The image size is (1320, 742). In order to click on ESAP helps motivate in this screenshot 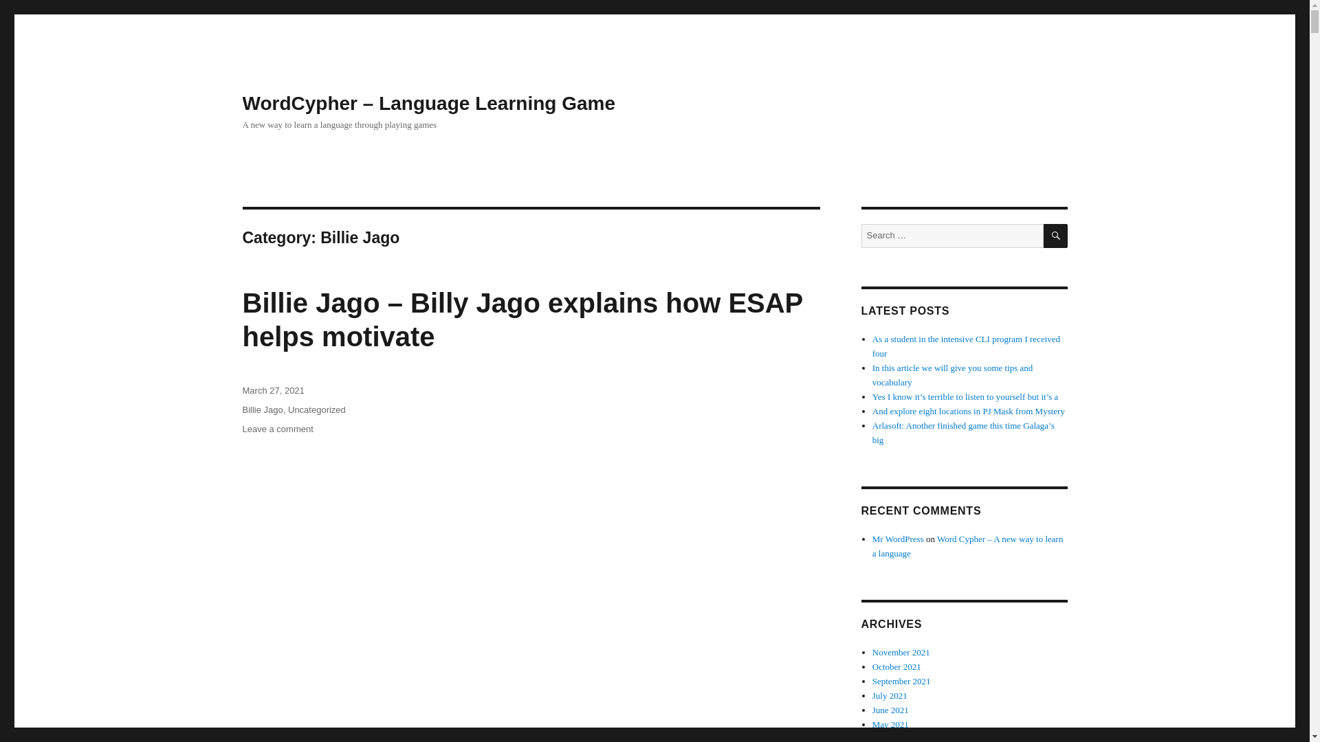, I will do `click(562, 736)`.